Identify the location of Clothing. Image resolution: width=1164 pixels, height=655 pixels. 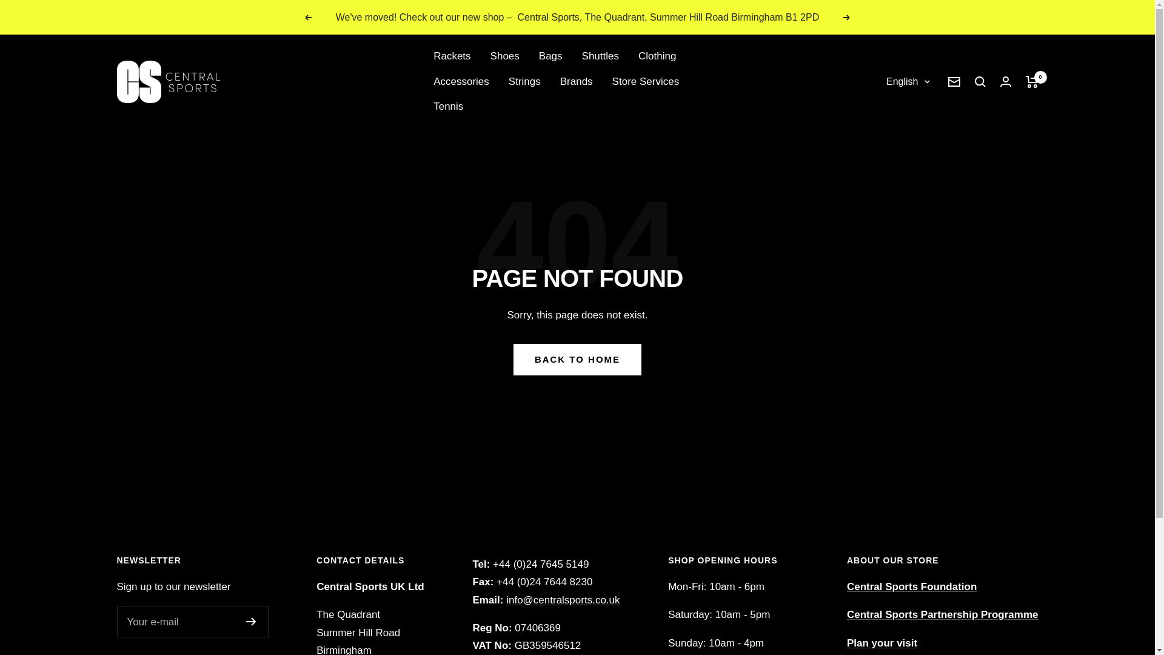
(657, 56).